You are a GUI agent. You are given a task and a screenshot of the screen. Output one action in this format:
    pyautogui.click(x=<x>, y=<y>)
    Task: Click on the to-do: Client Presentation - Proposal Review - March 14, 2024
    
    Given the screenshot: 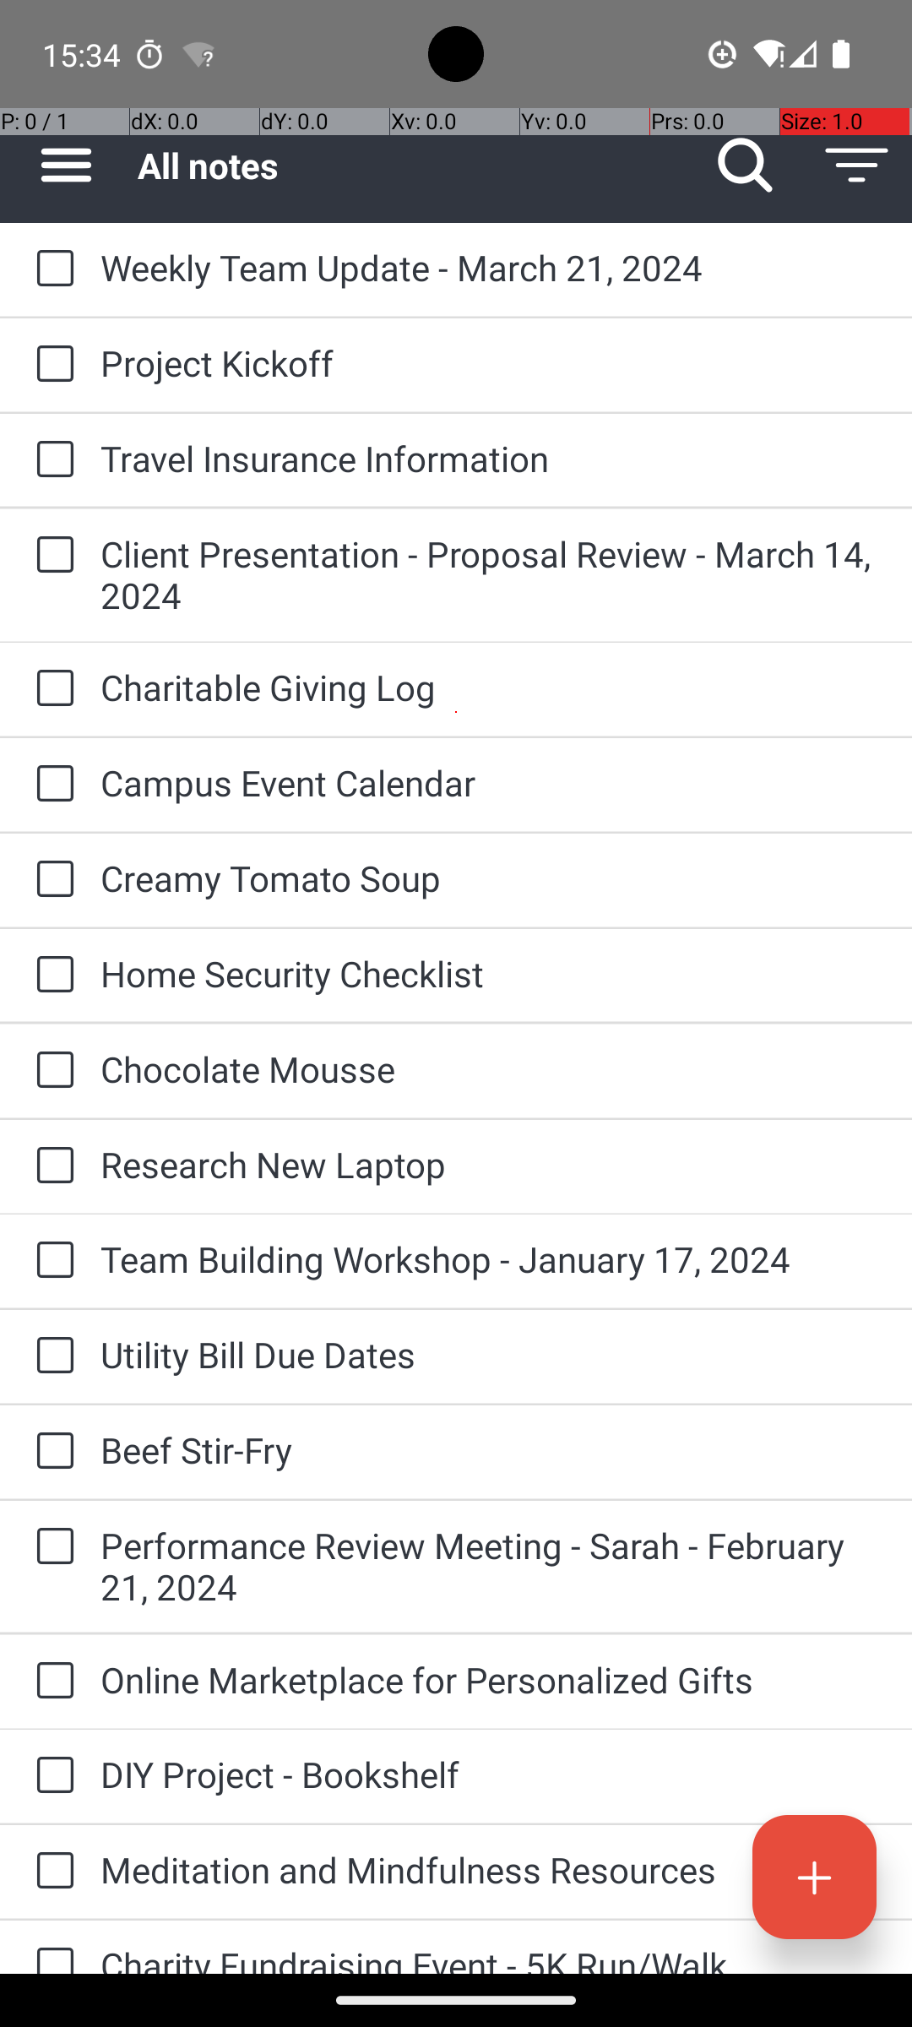 What is the action you would take?
    pyautogui.click(x=51, y=556)
    